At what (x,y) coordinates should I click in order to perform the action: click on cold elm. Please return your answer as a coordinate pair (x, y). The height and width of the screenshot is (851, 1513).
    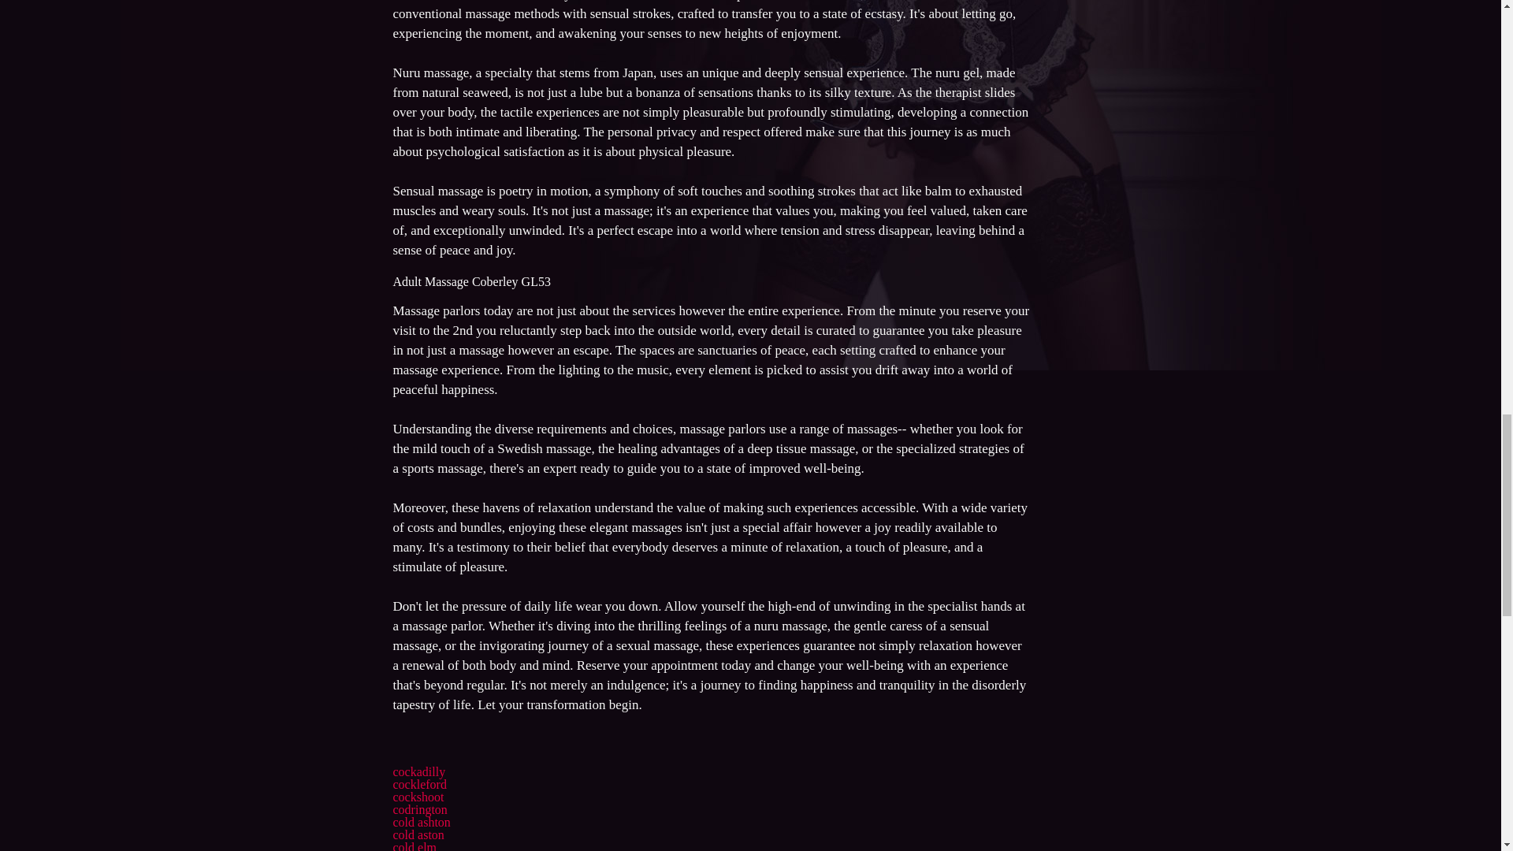
    Looking at the image, I should click on (414, 846).